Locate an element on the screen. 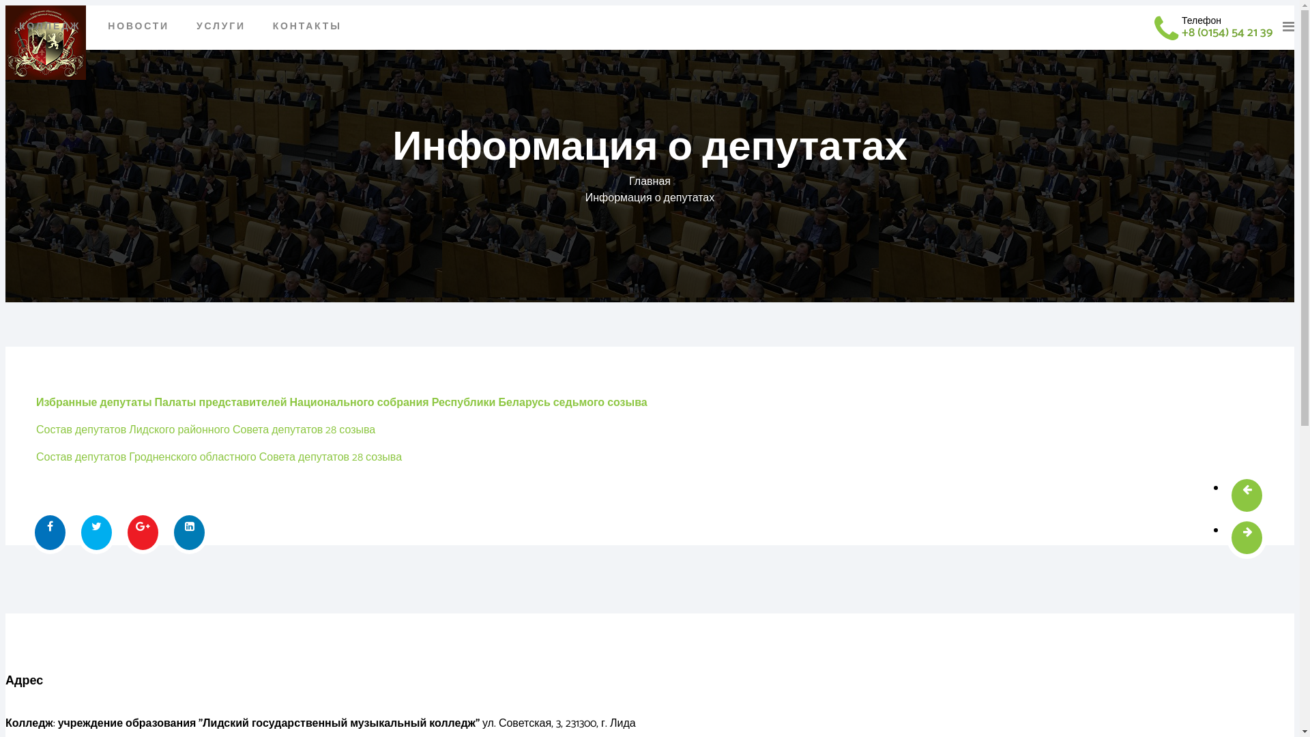 The width and height of the screenshot is (1310, 737). +8 (0154) 54 21 39 is located at coordinates (1227, 33).